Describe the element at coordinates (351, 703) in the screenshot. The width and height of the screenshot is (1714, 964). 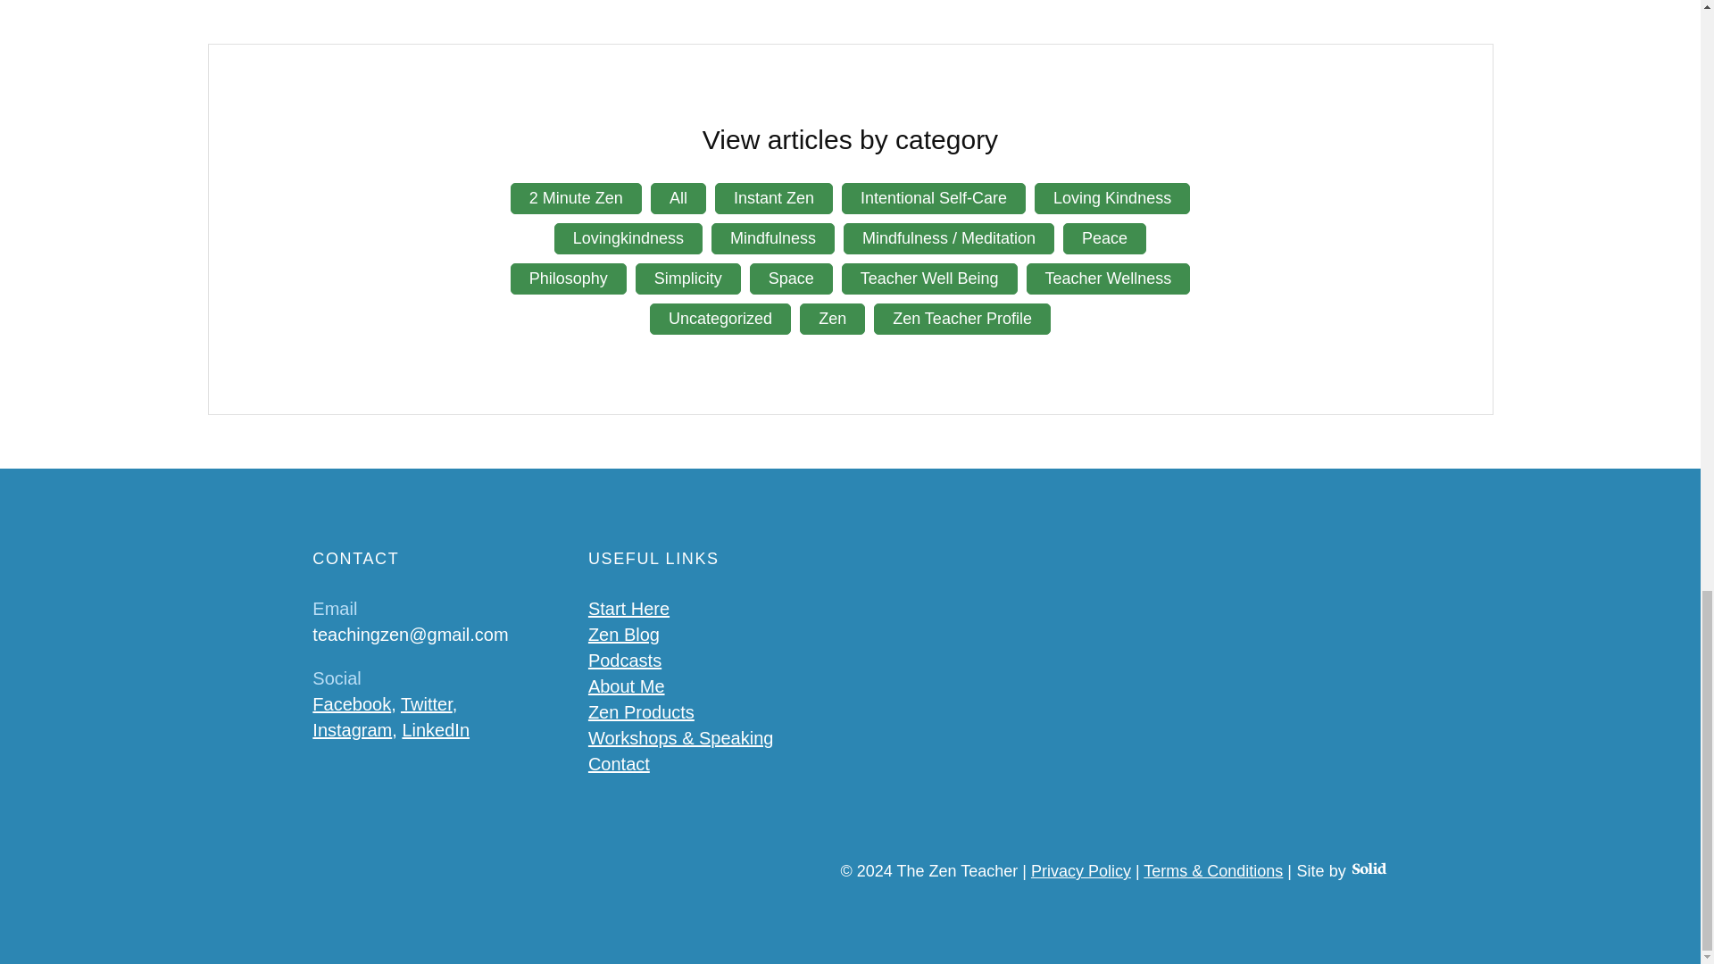
I see `Facebook` at that location.